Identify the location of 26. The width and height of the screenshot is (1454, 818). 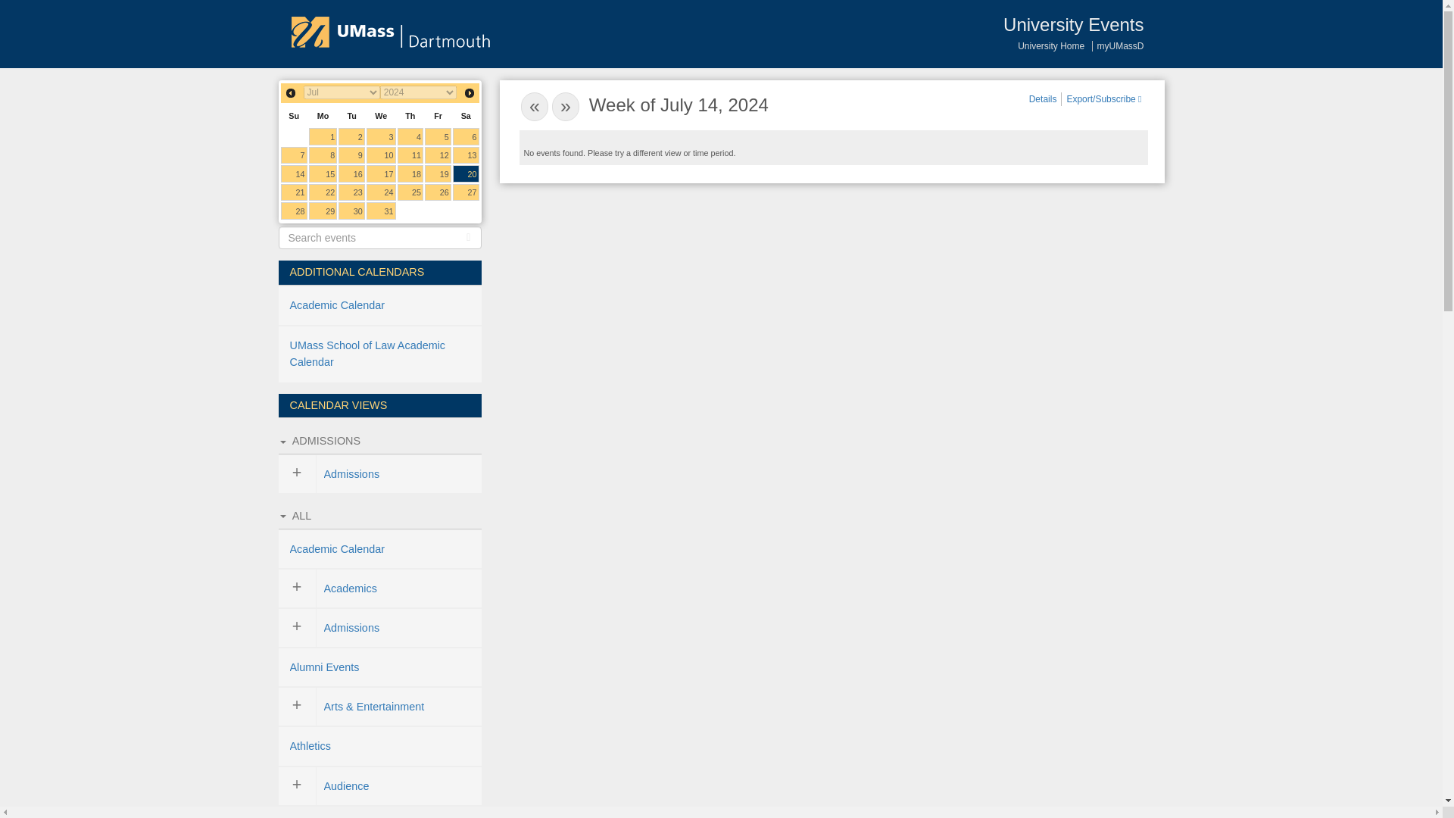
(438, 192).